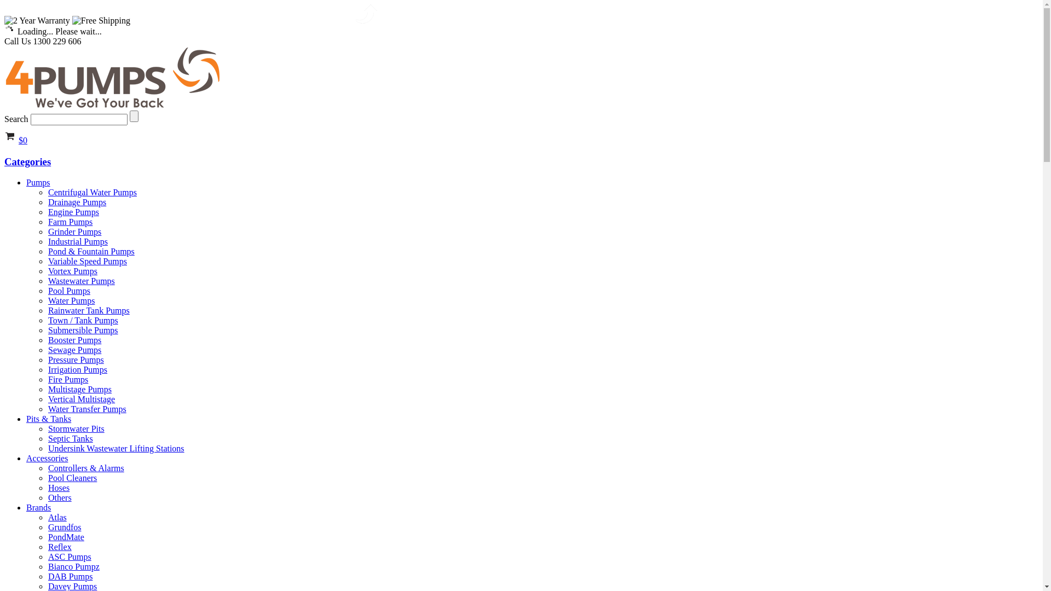 The height and width of the screenshot is (591, 1051). I want to click on Centrifugal Water Pumps, so click(93, 193).